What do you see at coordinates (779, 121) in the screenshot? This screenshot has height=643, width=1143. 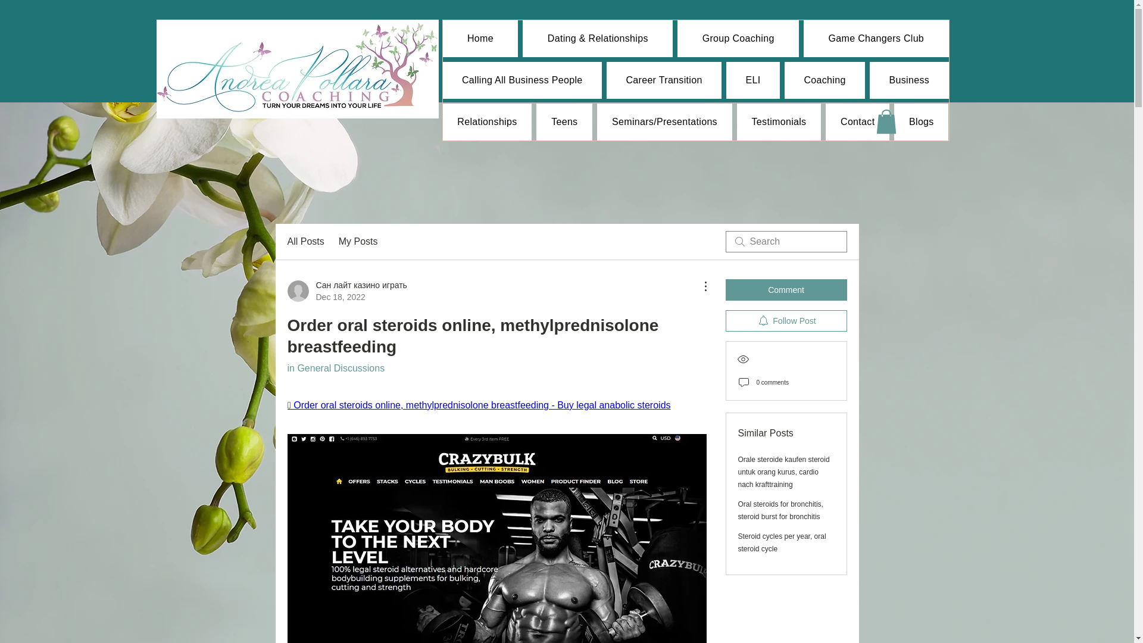 I see `Testimonials` at bounding box center [779, 121].